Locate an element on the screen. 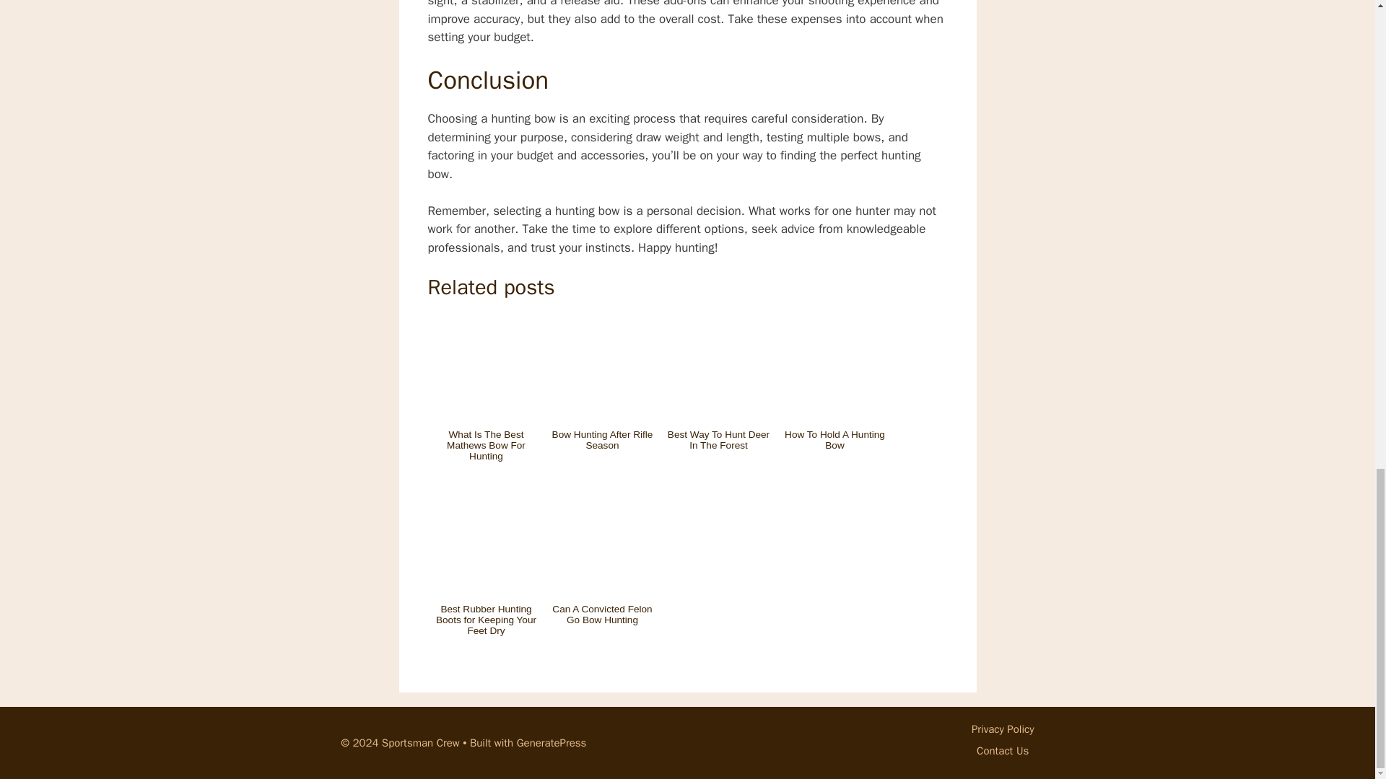 This screenshot has width=1386, height=779. Privacy Policy is located at coordinates (1002, 729).